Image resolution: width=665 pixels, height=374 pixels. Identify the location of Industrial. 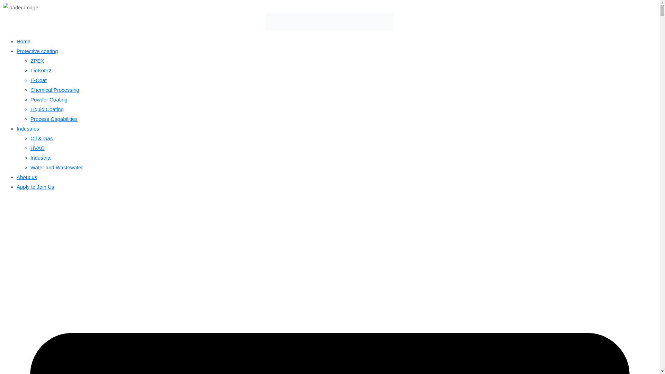
(41, 158).